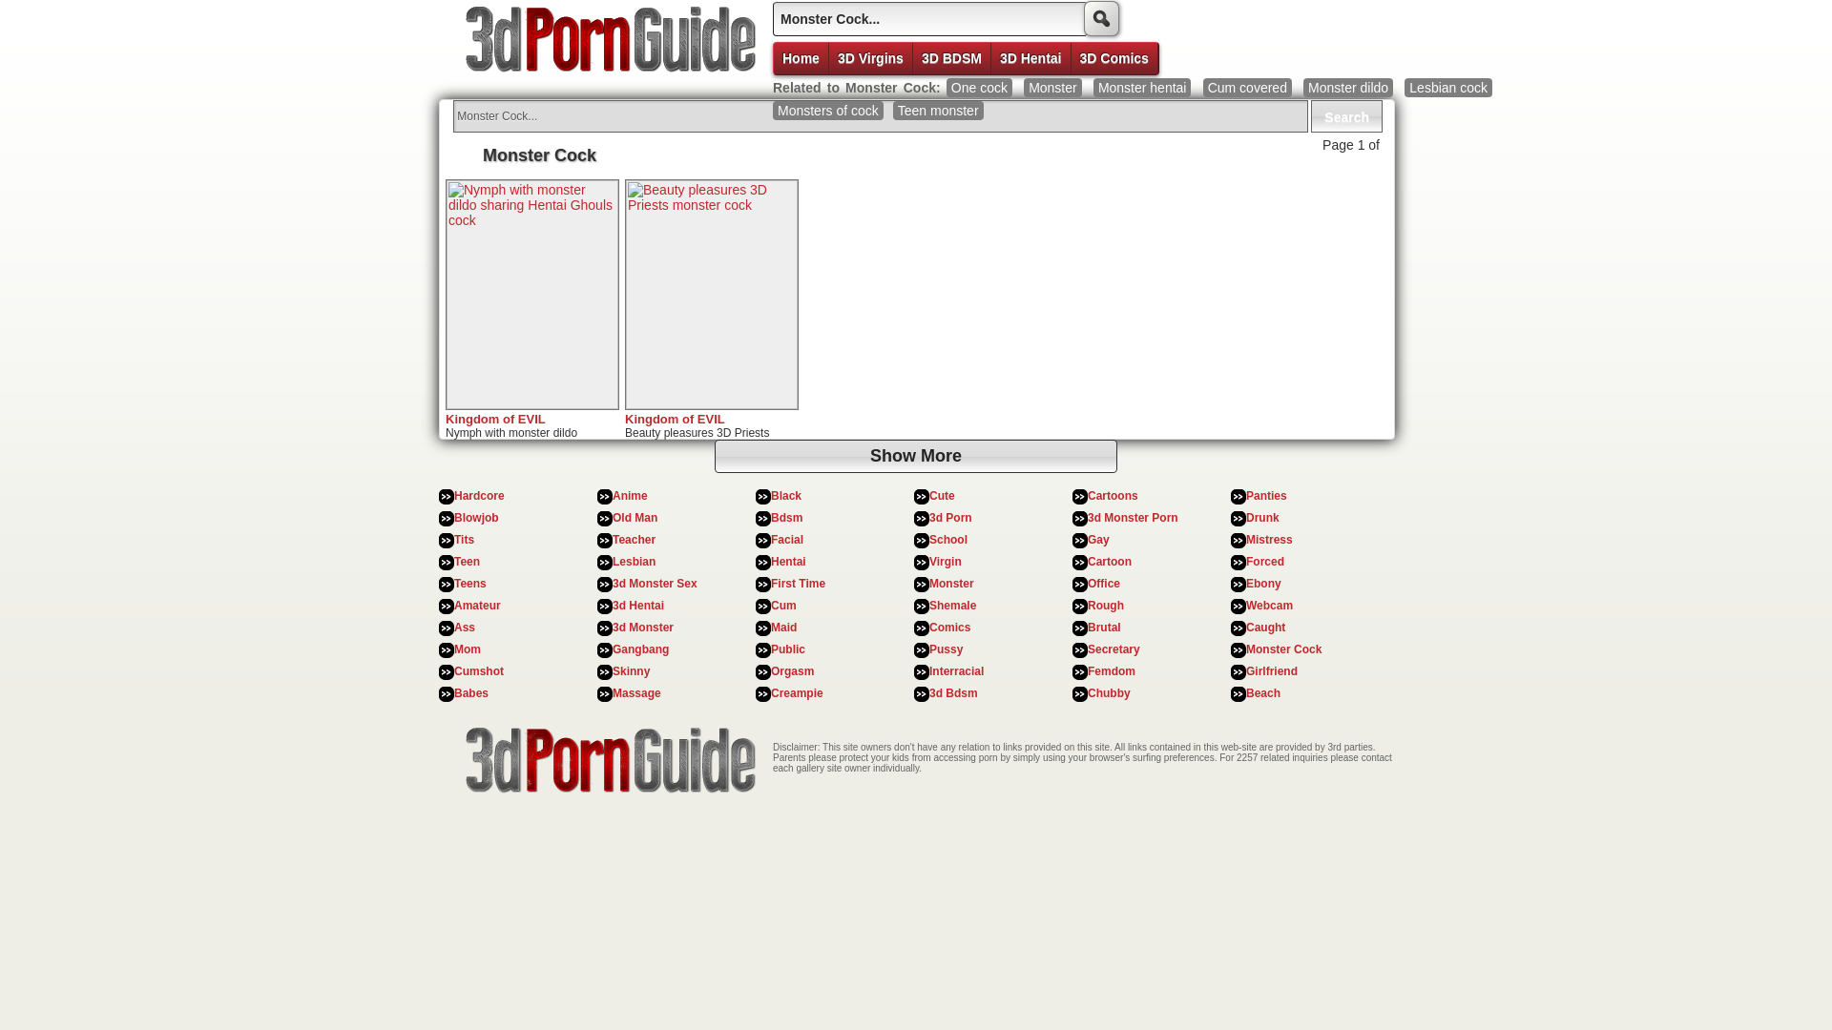 This screenshot has width=1832, height=1030. What do you see at coordinates (477, 606) in the screenshot?
I see `Amateur` at bounding box center [477, 606].